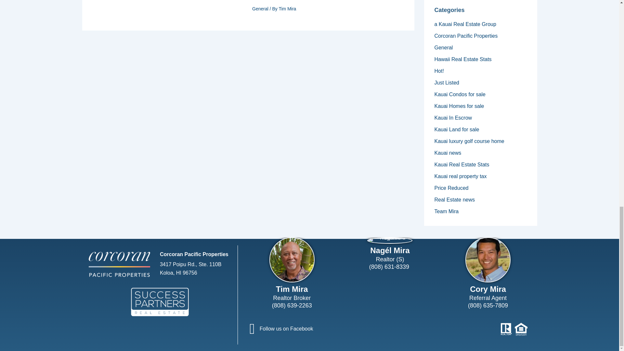 The height and width of the screenshot is (351, 624). Describe the element at coordinates (287, 8) in the screenshot. I see `View all posts by Tim Mira` at that location.